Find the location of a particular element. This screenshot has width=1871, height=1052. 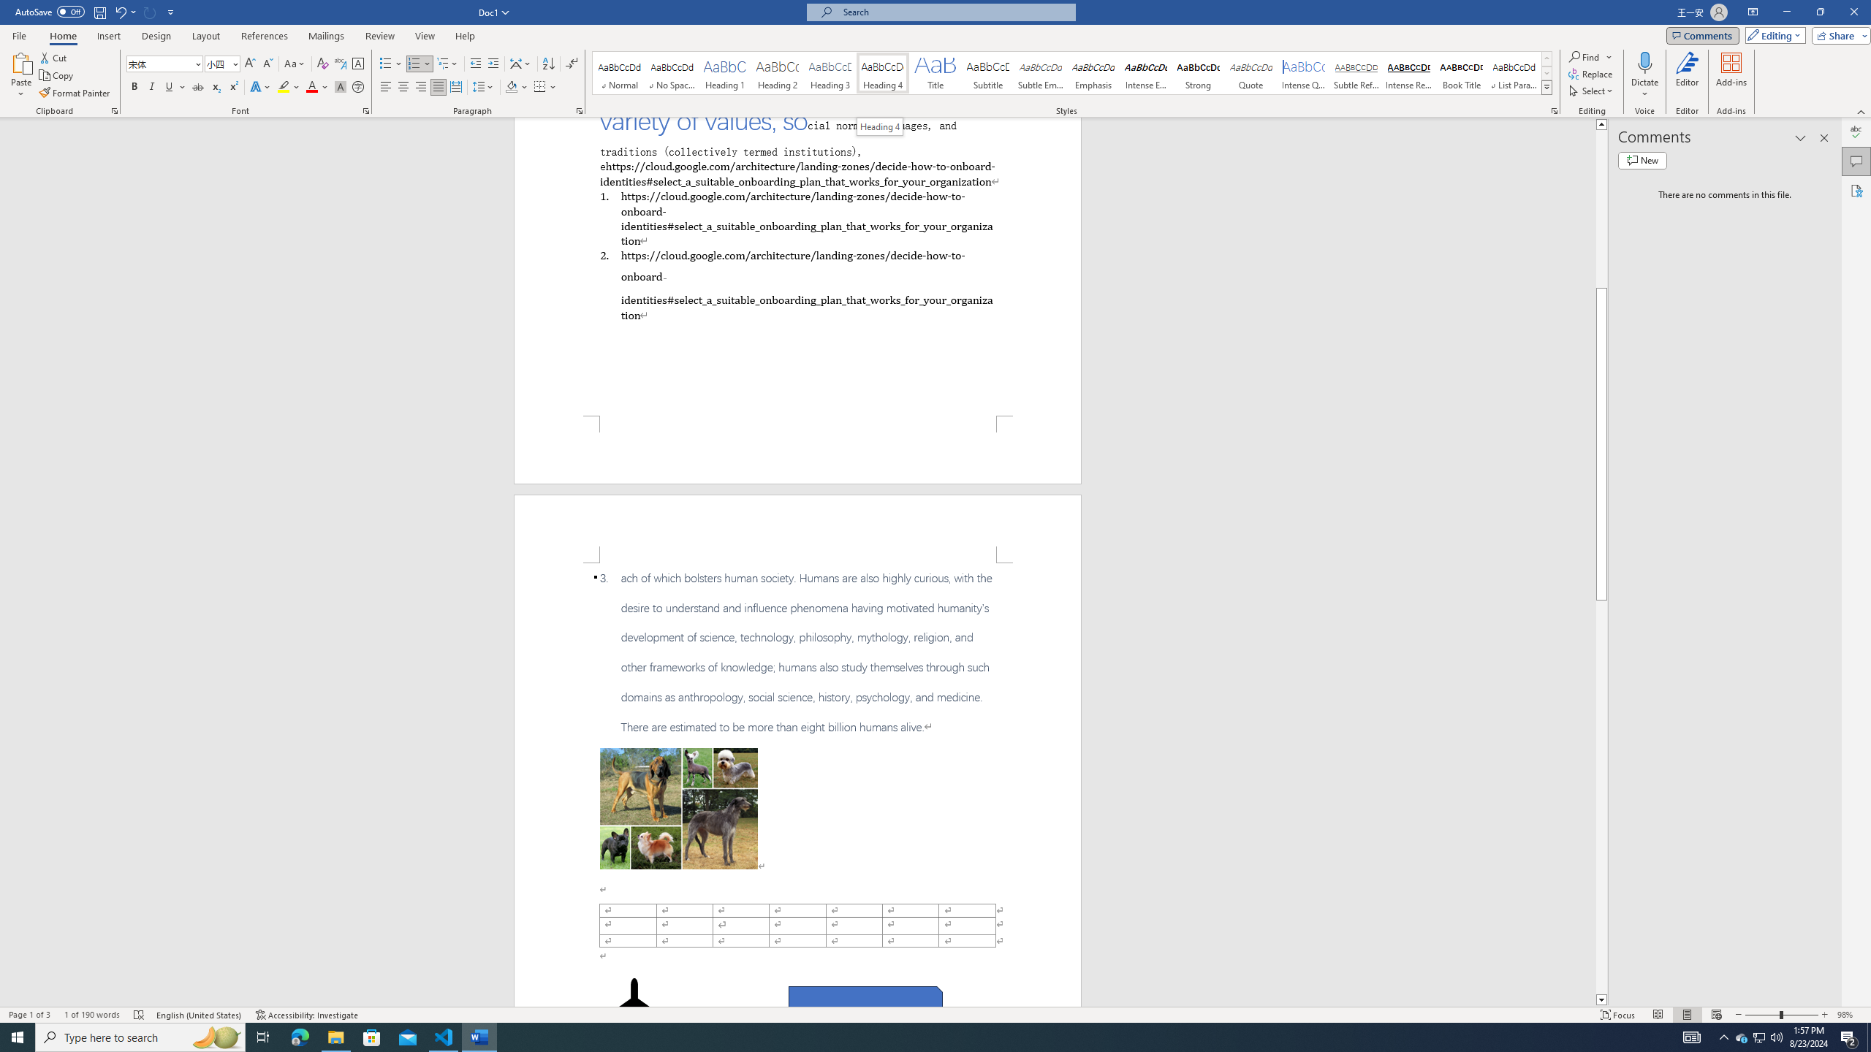

Emphasis is located at coordinates (1092, 73).